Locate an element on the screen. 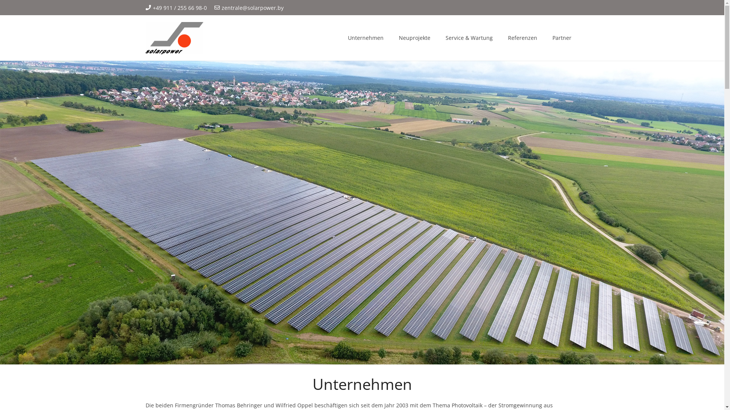 This screenshot has width=730, height=410. Unternehmen is located at coordinates (366, 38).